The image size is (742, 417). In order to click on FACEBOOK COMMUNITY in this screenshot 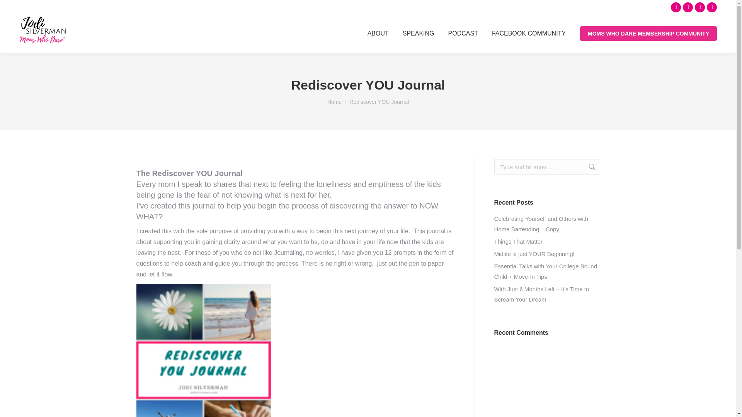, I will do `click(529, 33)`.